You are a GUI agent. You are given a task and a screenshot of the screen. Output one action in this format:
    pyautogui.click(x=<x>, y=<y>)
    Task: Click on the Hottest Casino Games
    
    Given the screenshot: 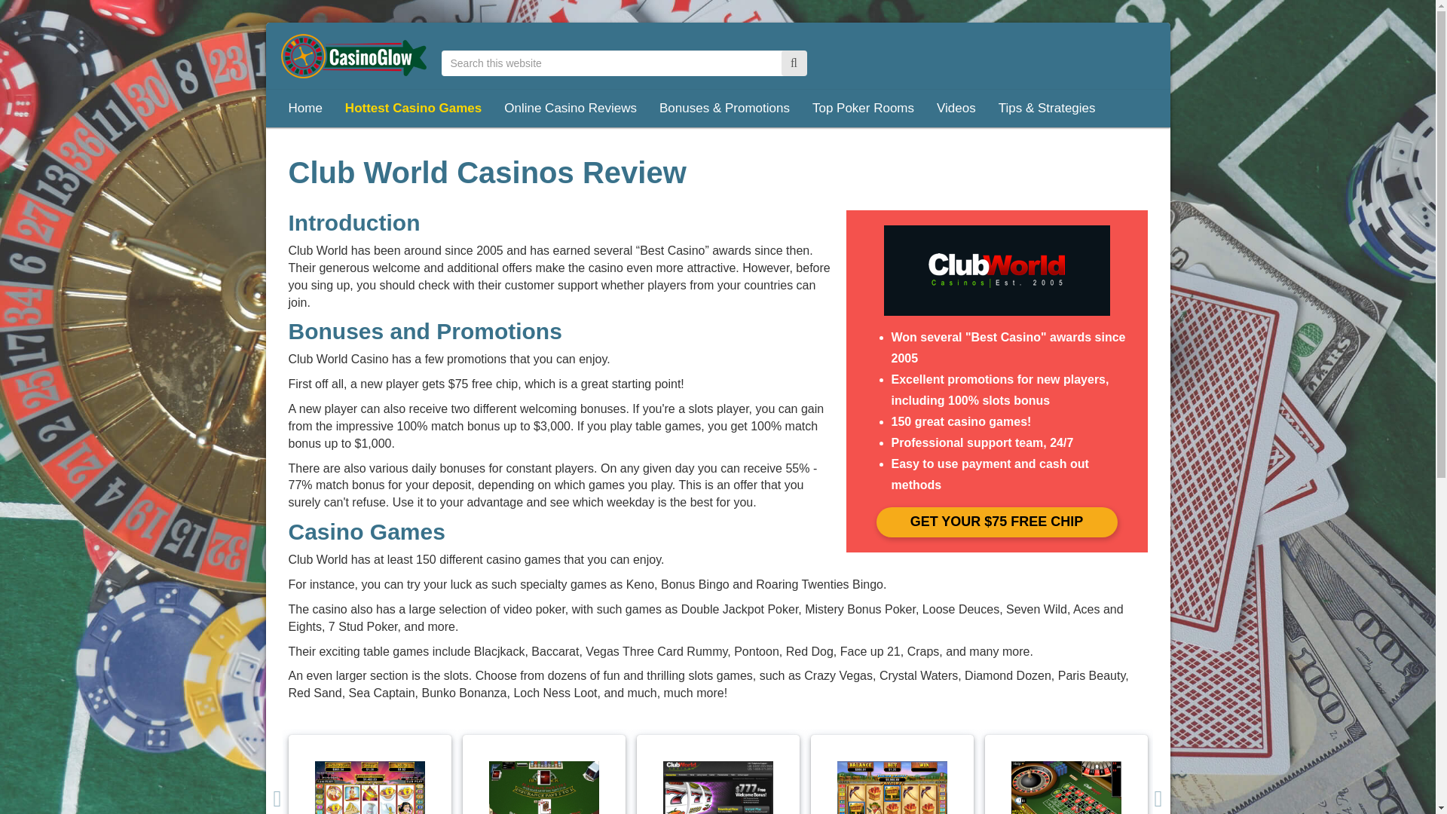 What is the action you would take?
    pyautogui.click(x=413, y=108)
    